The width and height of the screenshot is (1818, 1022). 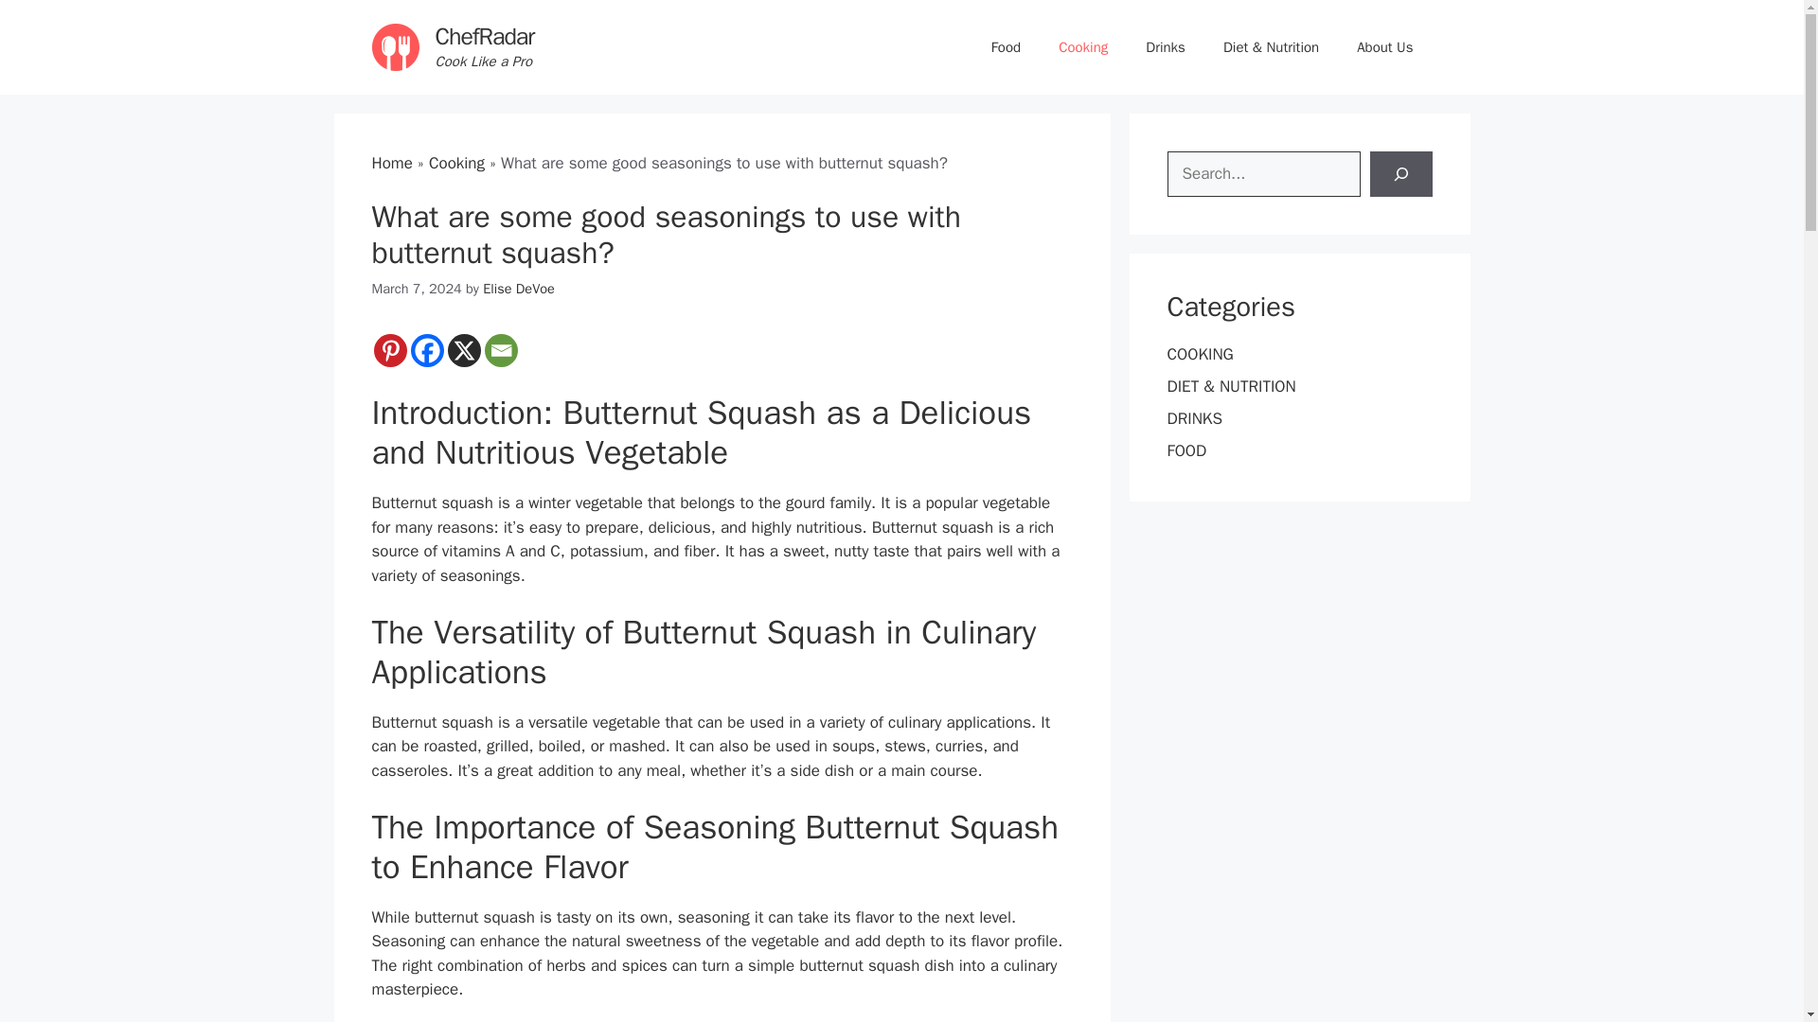 I want to click on ChefRadar, so click(x=485, y=36).